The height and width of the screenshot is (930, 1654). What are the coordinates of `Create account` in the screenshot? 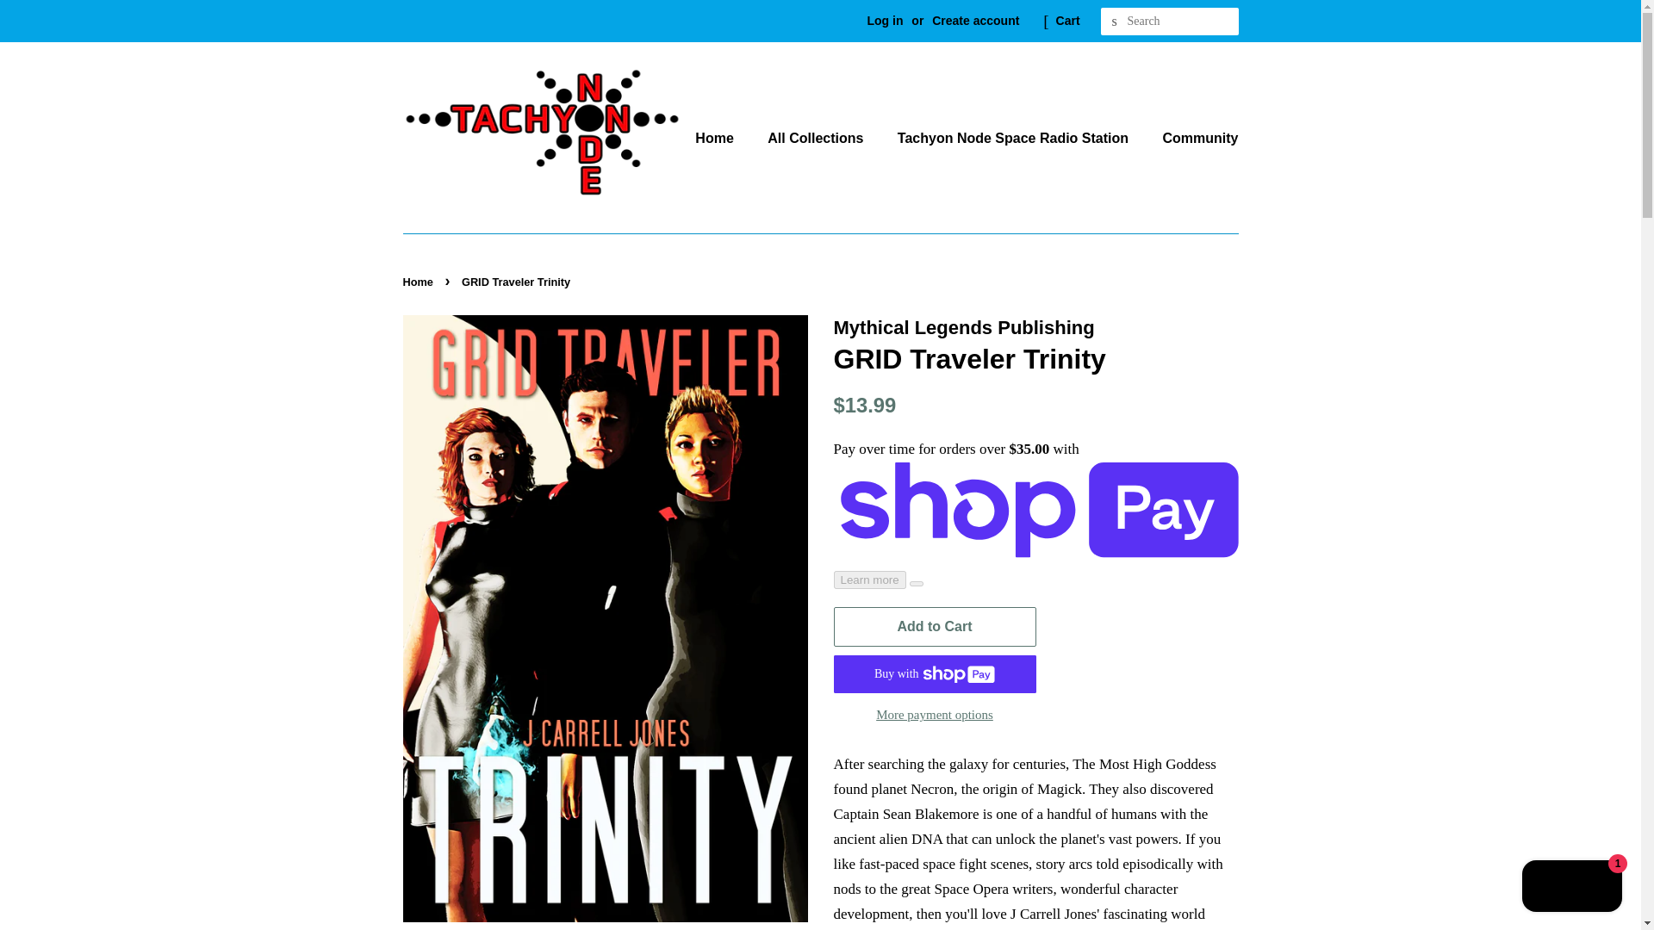 It's located at (975, 21).